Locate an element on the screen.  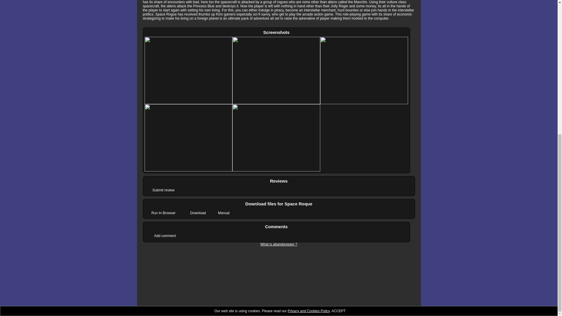
Manual is located at coordinates (224, 213).